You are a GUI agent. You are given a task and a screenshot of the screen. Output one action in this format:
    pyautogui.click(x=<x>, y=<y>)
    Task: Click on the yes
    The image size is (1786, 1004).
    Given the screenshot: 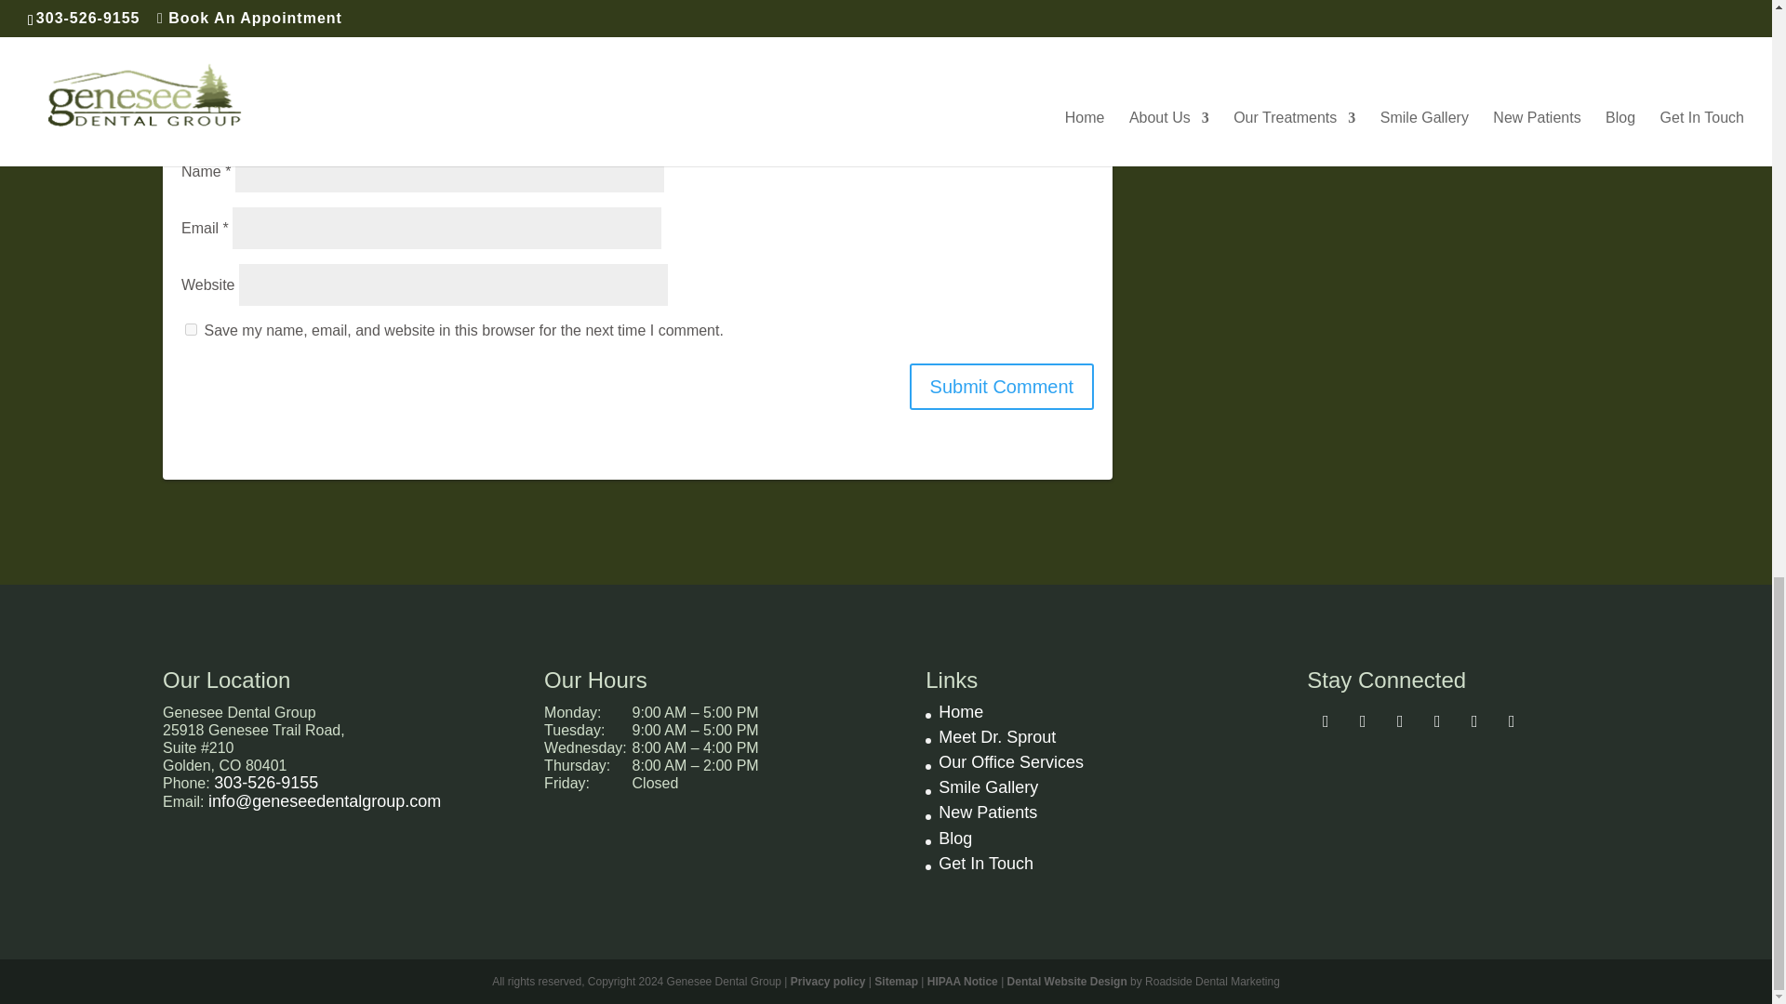 What is the action you would take?
    pyautogui.click(x=191, y=329)
    